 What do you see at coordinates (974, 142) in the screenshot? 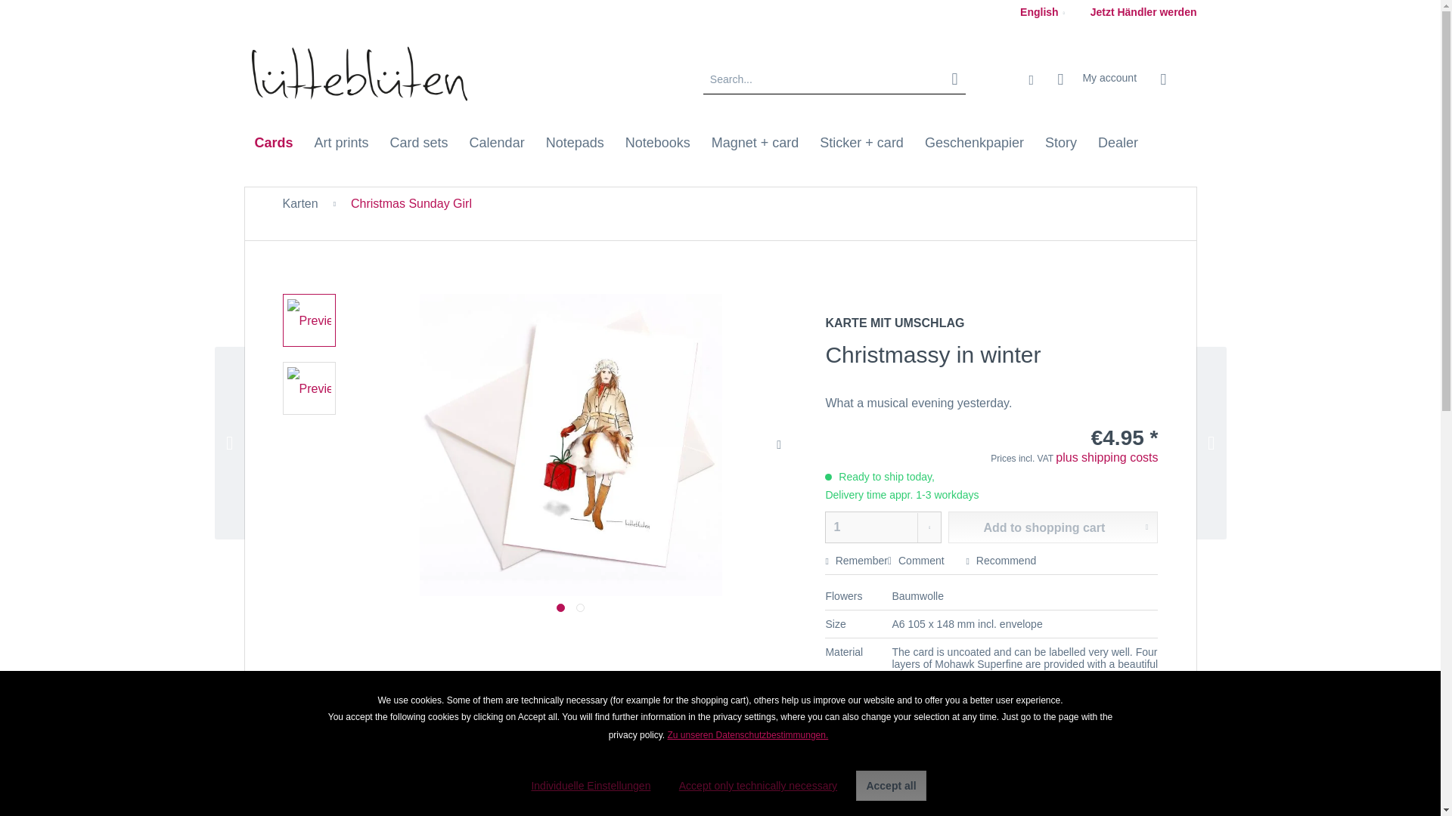
I see `Geschenkpapier` at bounding box center [974, 142].